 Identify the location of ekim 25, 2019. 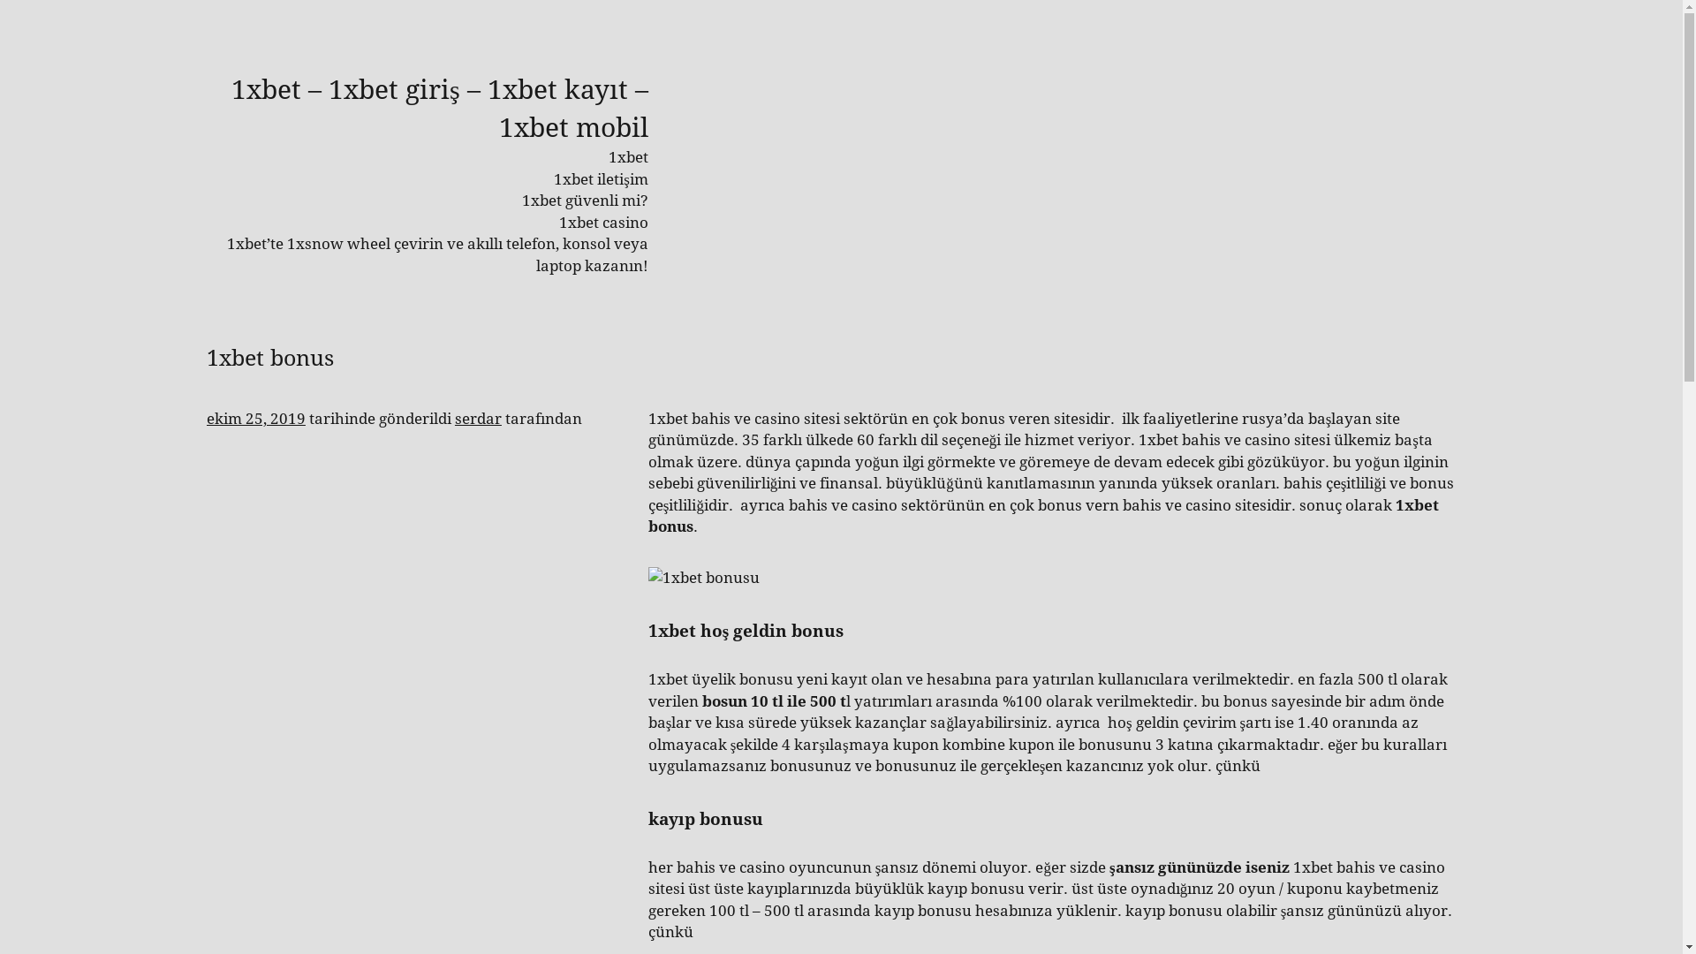
(256, 419).